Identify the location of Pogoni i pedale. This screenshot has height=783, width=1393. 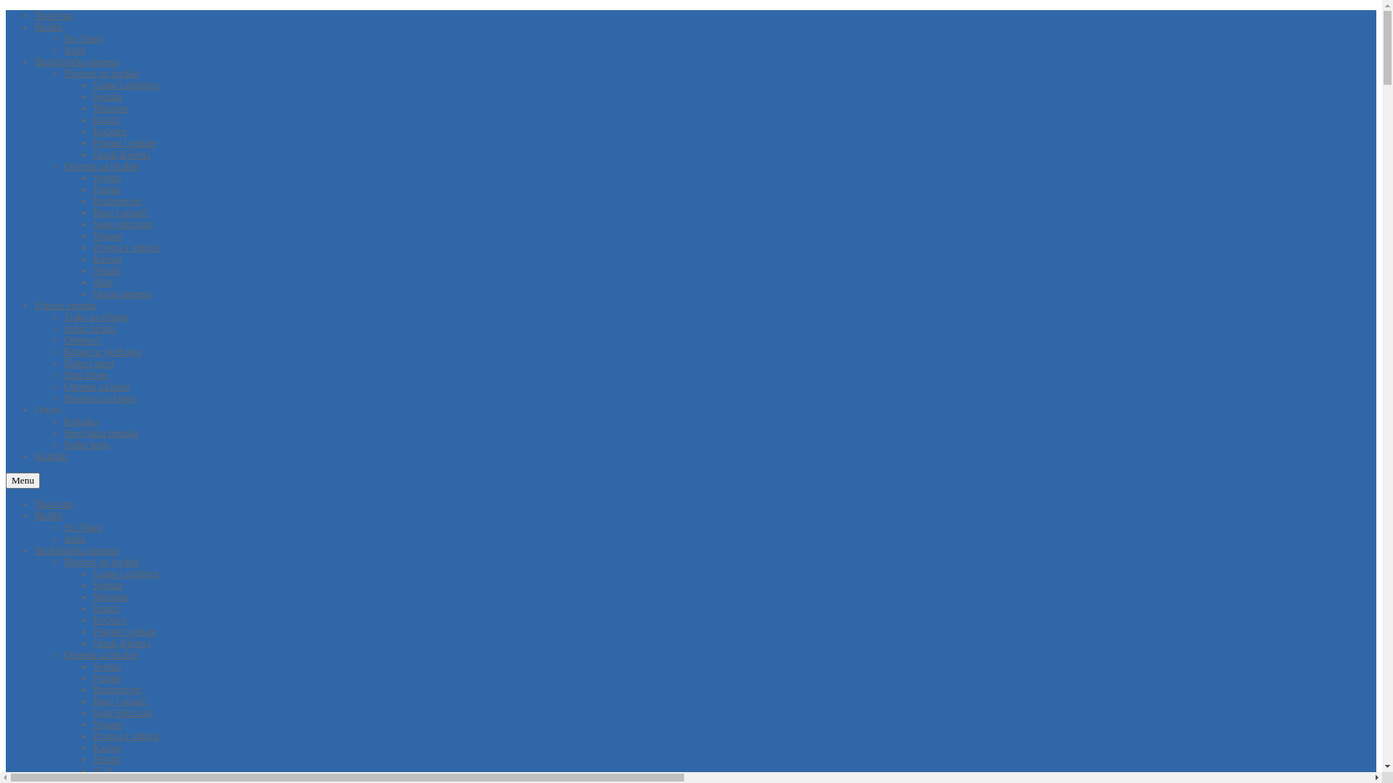
(125, 144).